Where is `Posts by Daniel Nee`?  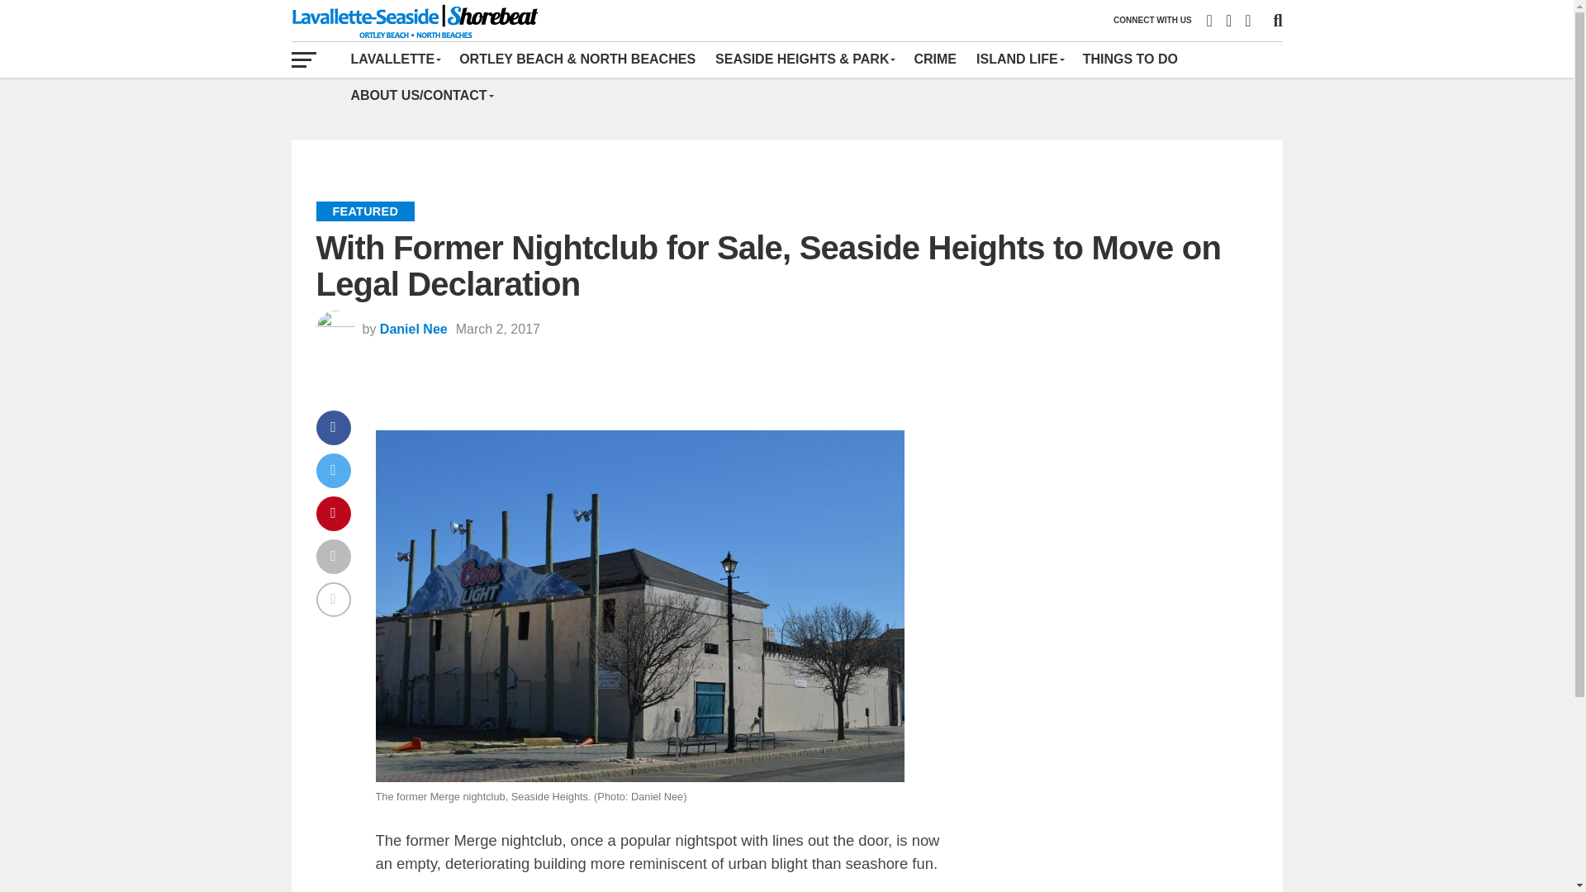 Posts by Daniel Nee is located at coordinates (413, 329).